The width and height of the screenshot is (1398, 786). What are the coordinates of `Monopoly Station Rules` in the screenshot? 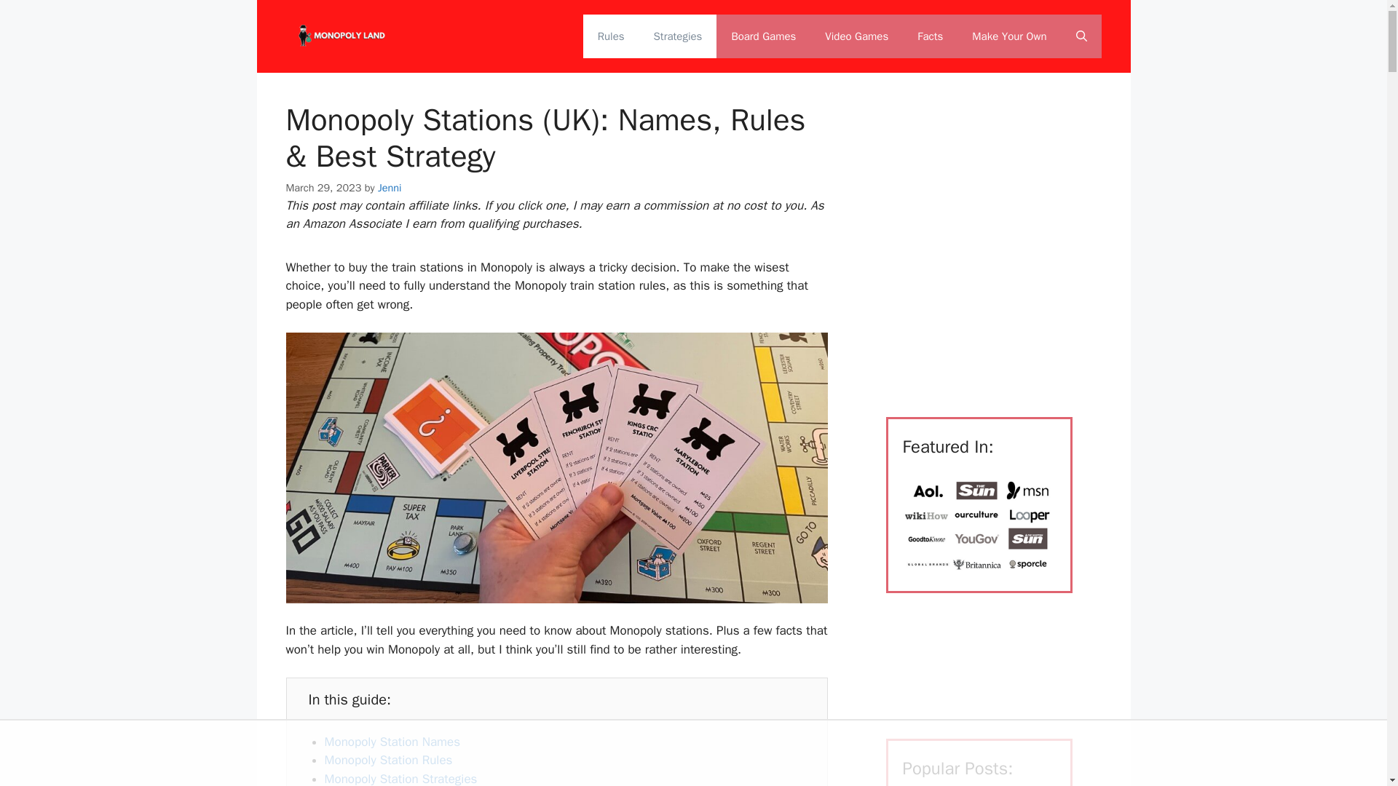 It's located at (389, 760).